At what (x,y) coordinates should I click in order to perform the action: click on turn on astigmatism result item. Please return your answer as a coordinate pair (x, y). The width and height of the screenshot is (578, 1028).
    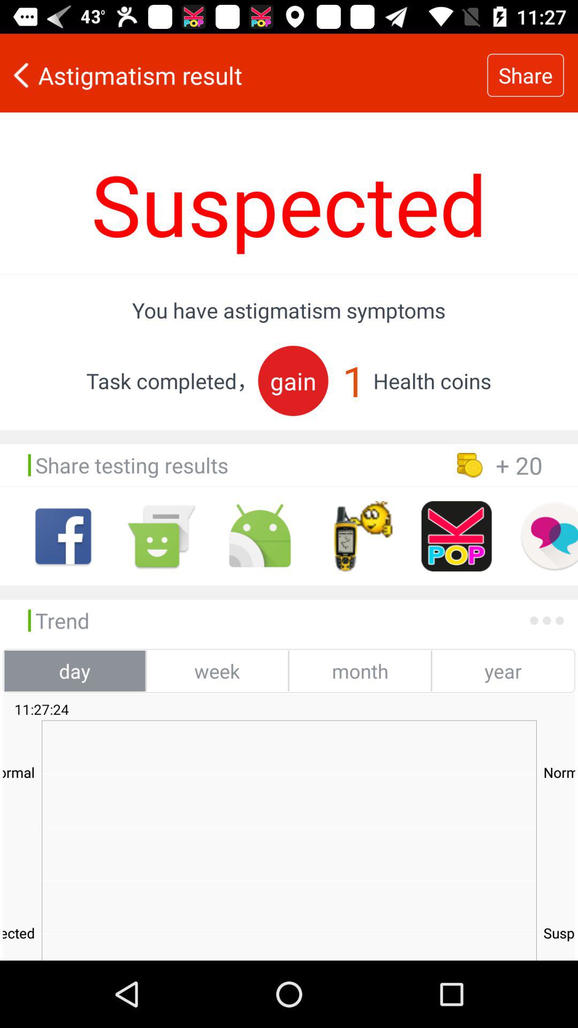
    Looking at the image, I should click on (244, 75).